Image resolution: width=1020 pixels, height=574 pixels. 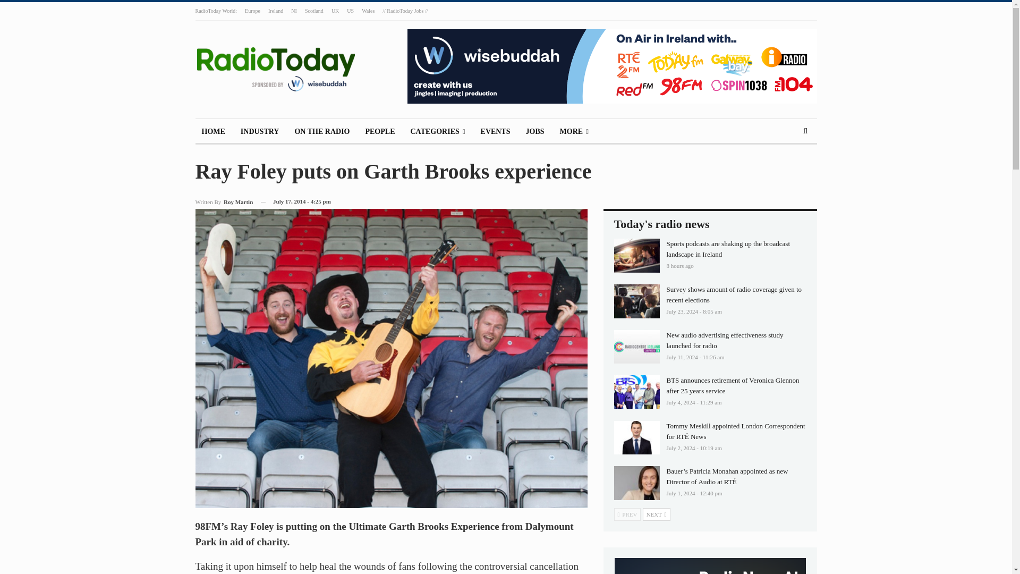 What do you see at coordinates (260, 132) in the screenshot?
I see `INDUSTRY` at bounding box center [260, 132].